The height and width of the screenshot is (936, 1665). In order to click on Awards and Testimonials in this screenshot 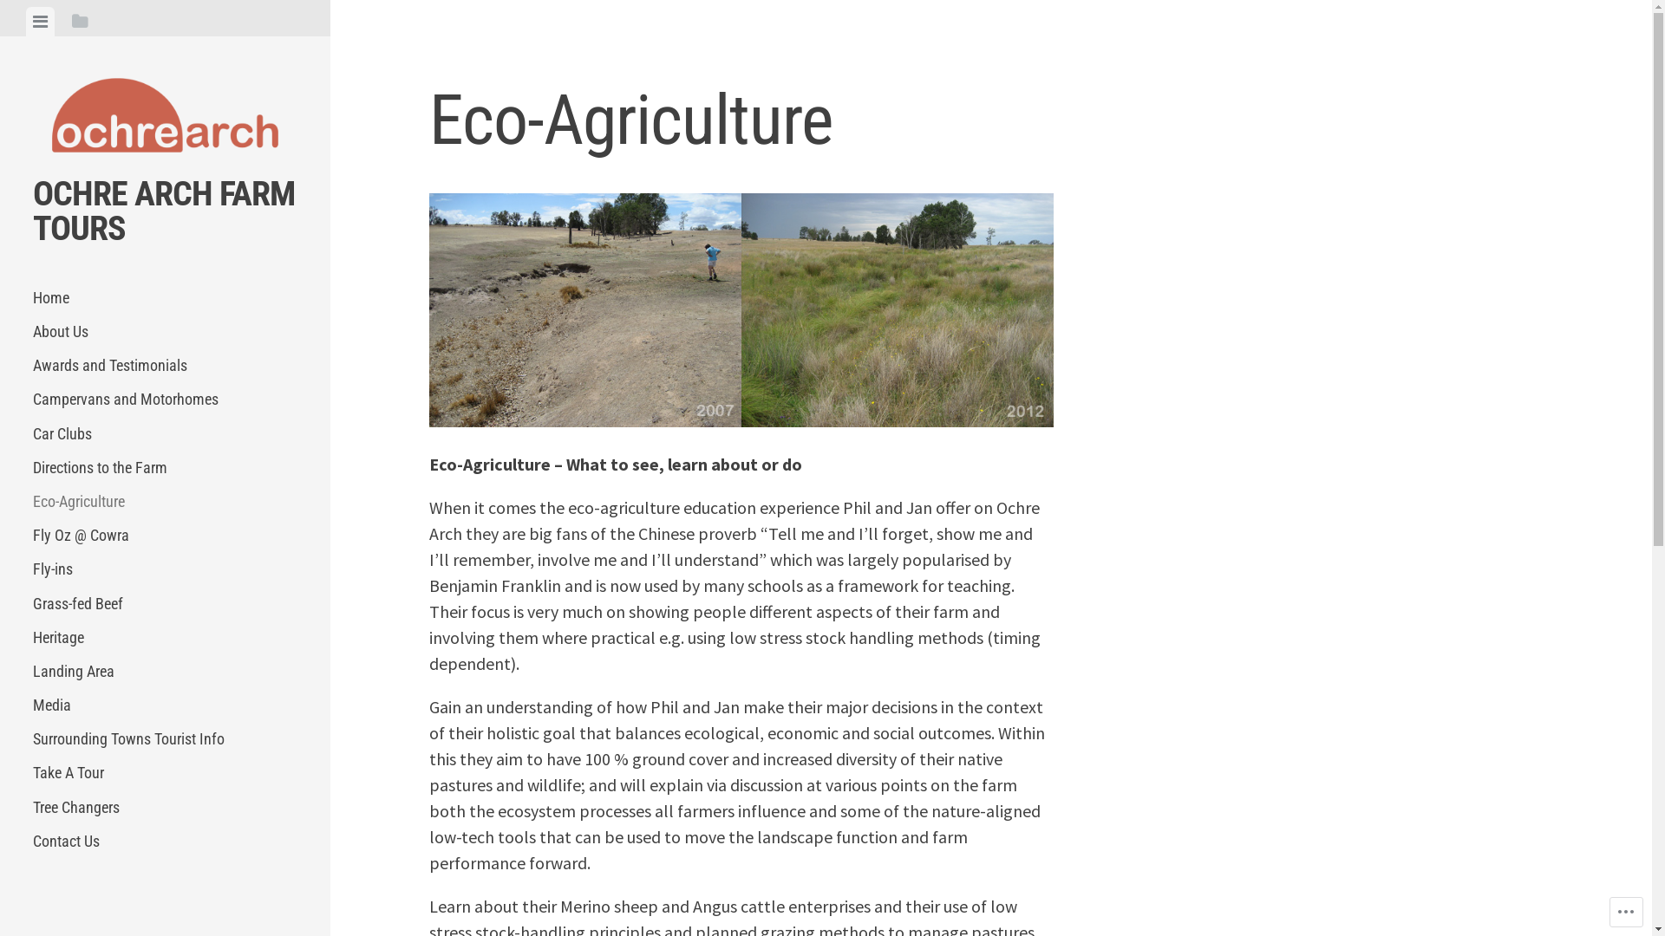, I will do `click(165, 366)`.